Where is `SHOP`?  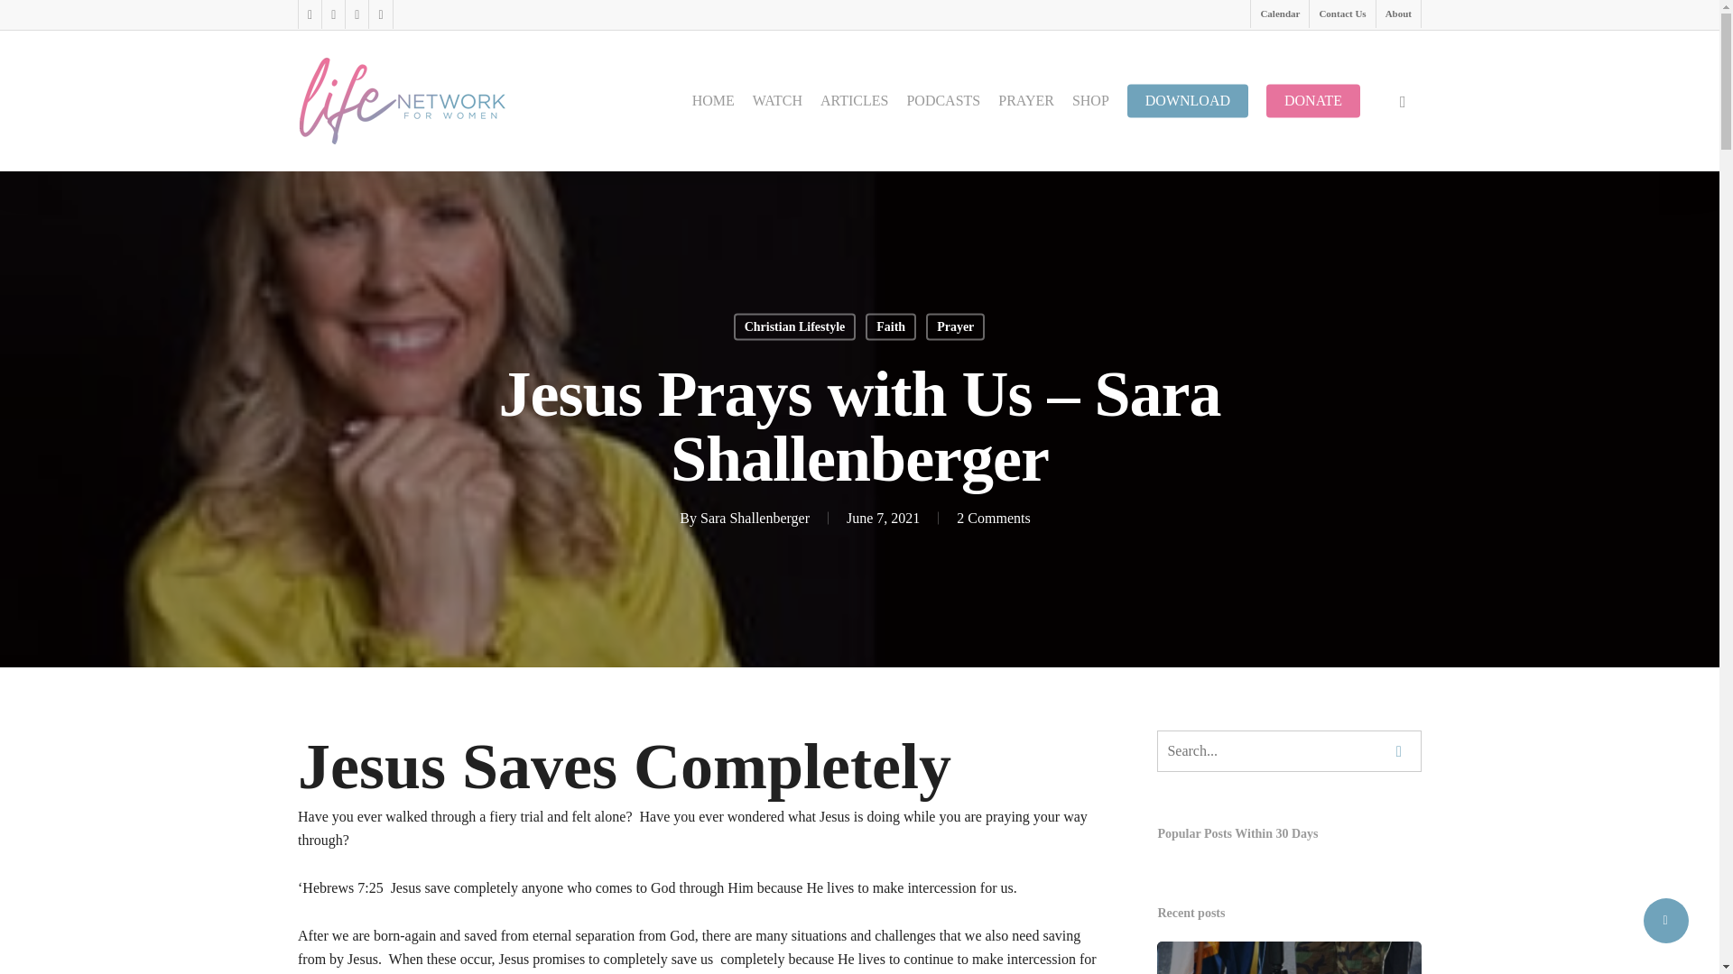
SHOP is located at coordinates (1090, 100).